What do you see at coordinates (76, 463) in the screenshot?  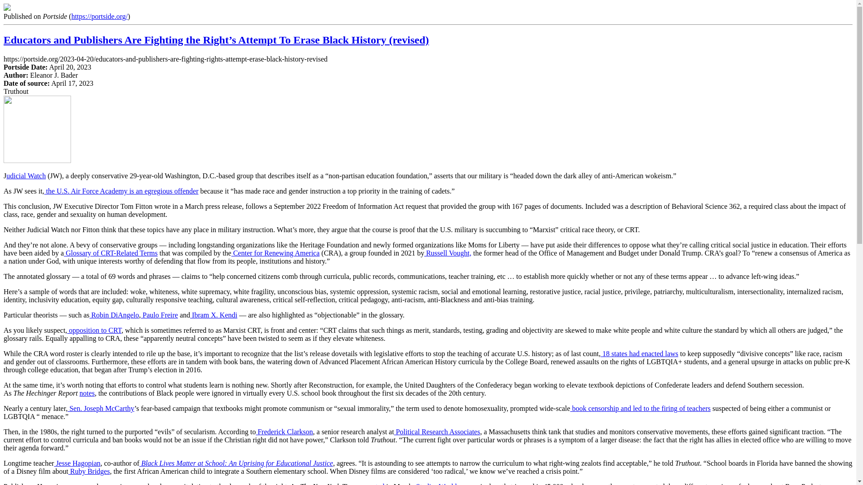 I see ` Jesse Hagopian` at bounding box center [76, 463].